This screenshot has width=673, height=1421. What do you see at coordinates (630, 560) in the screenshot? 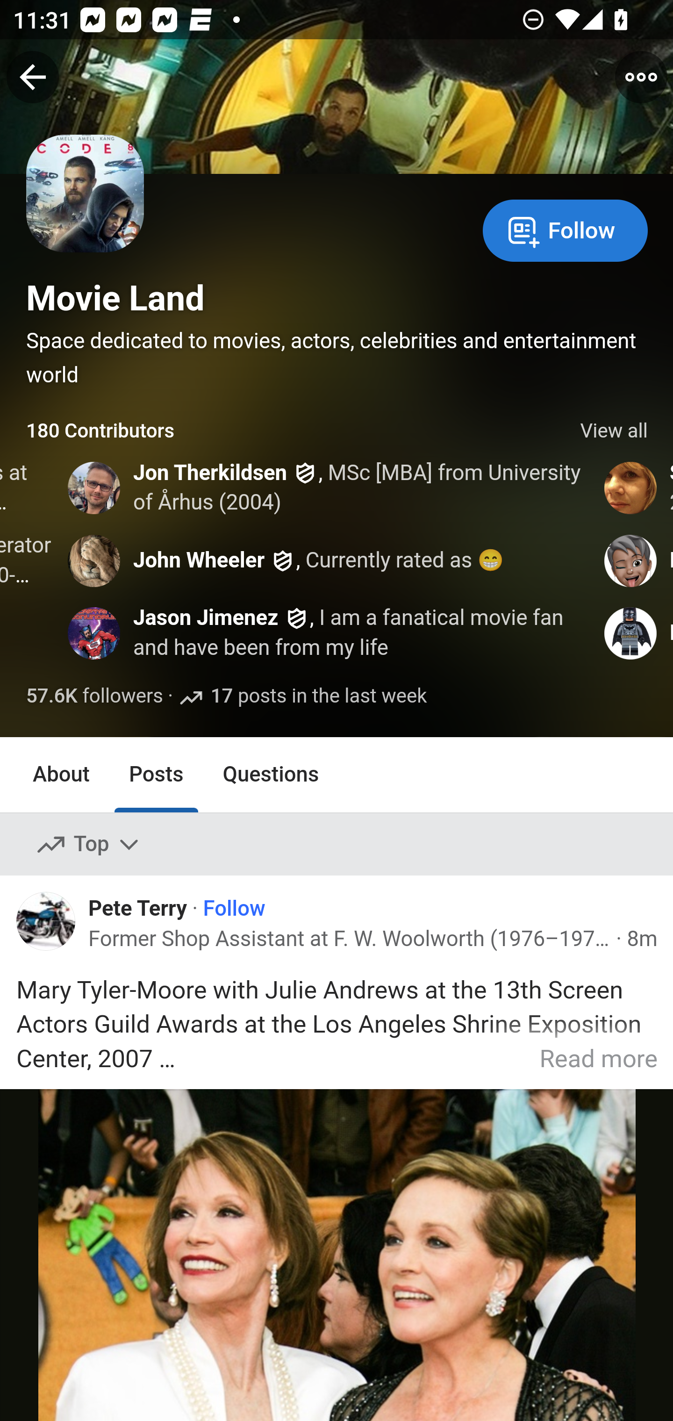
I see `Profile photo for Meya Mohamed` at bounding box center [630, 560].